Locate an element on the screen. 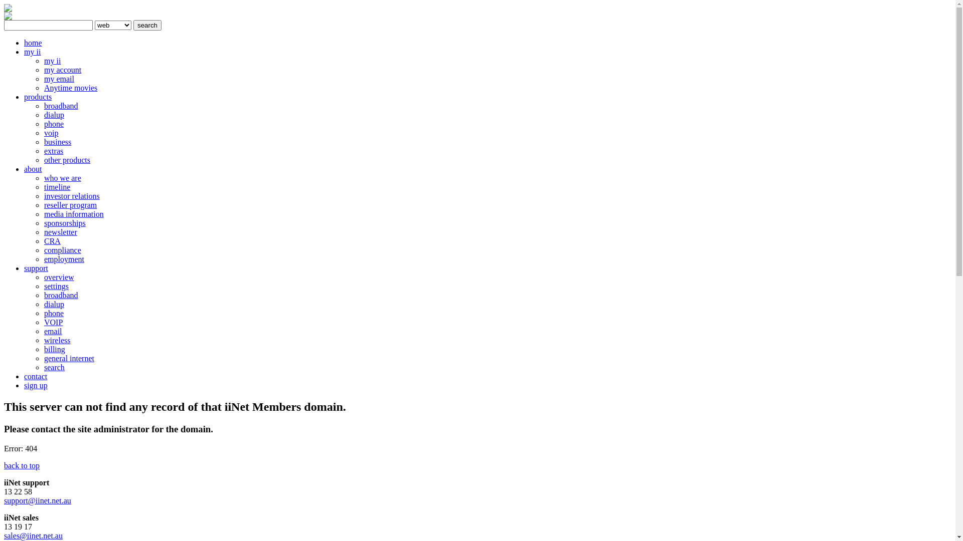  about is located at coordinates (33, 169).